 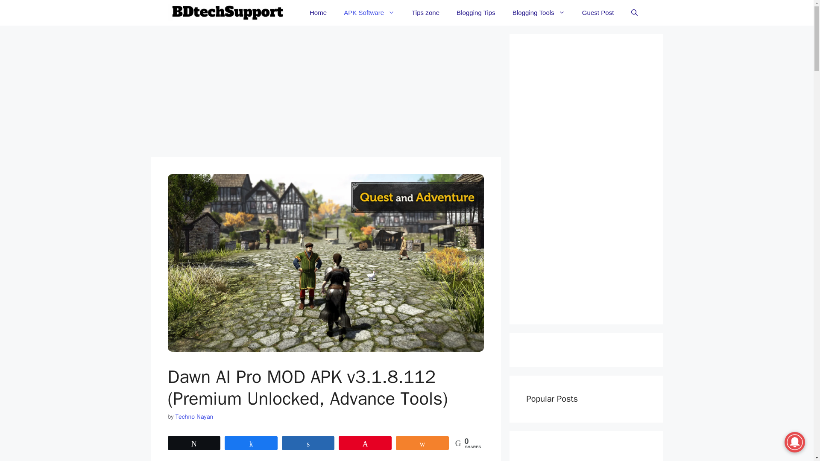 I want to click on APK Software, so click(x=369, y=13).